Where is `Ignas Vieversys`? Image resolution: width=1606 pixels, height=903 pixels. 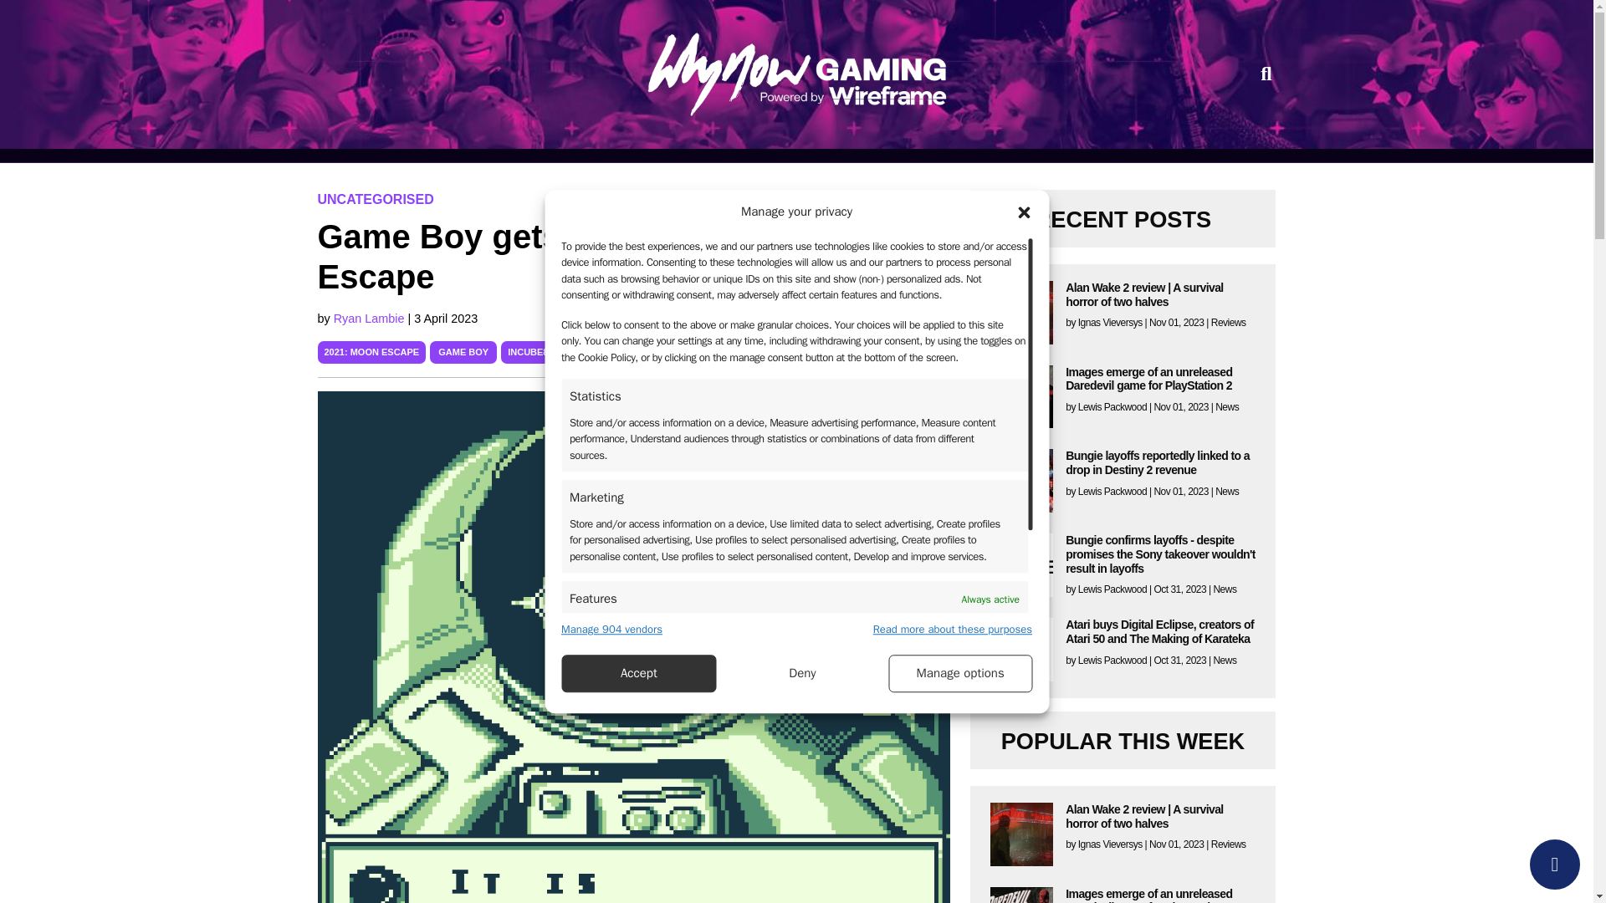 Ignas Vieversys is located at coordinates (1109, 323).